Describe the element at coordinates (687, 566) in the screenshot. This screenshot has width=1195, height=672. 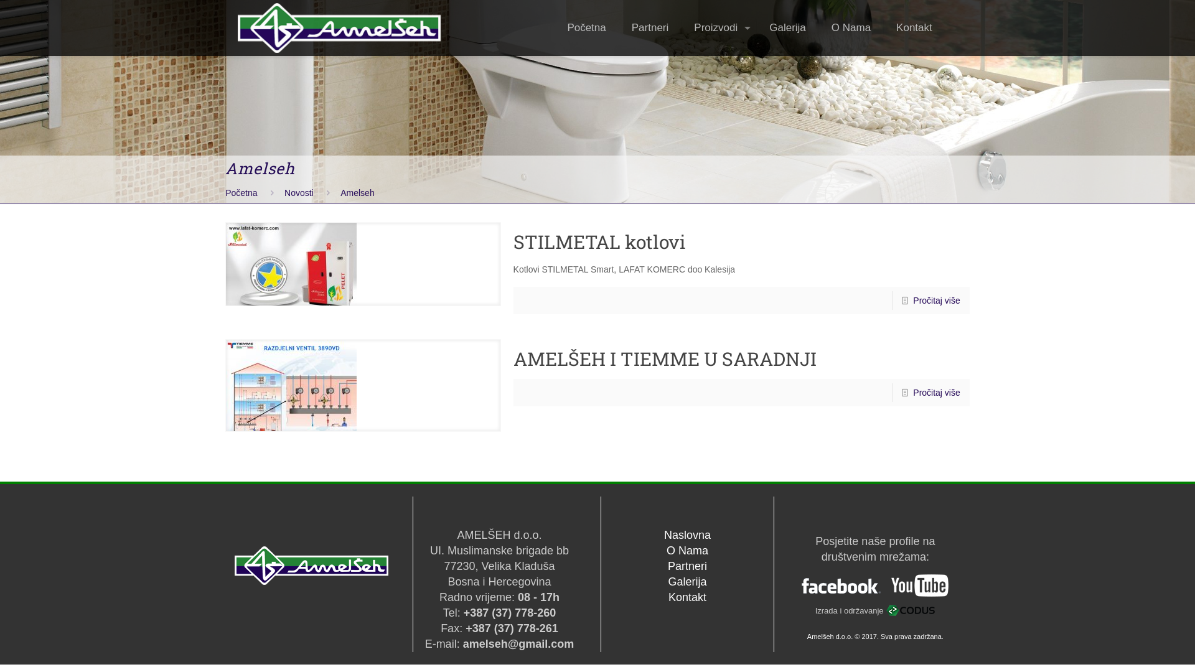
I see `Partneri` at that location.